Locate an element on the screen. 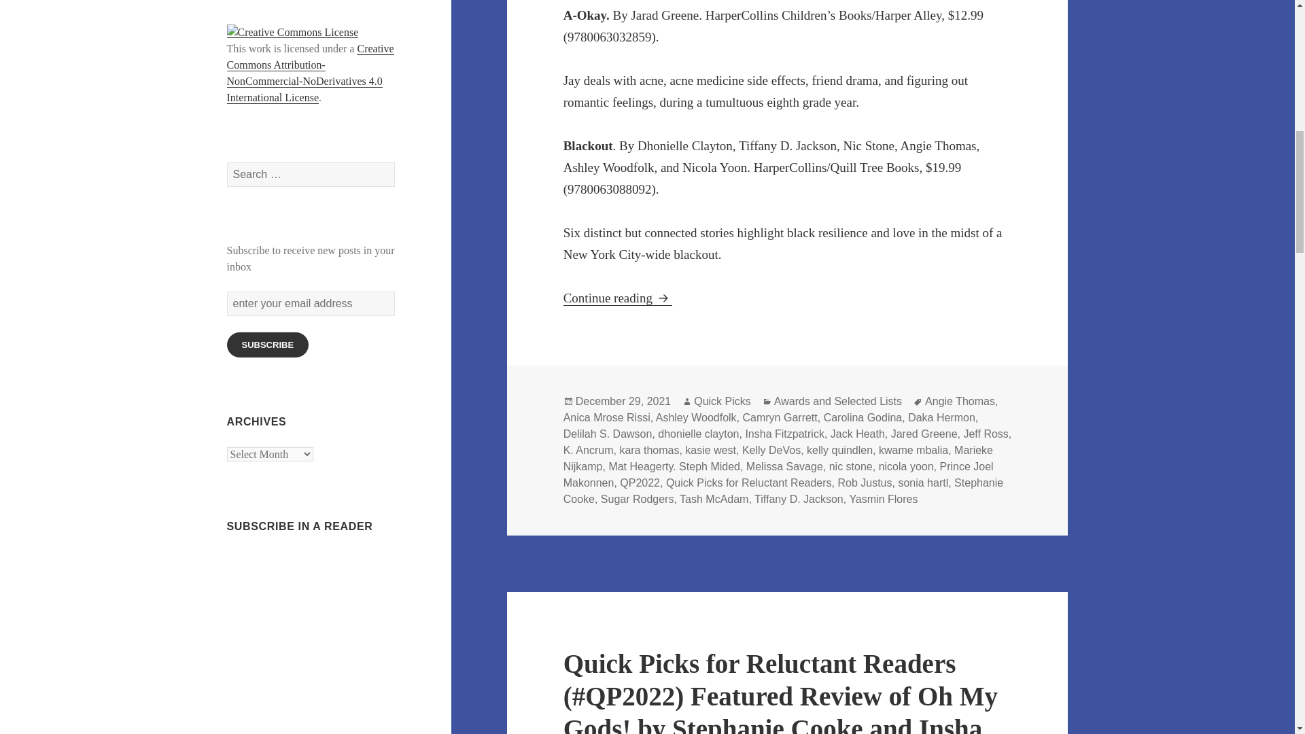 This screenshot has height=734, width=1305. SUBSCRIBE is located at coordinates (268, 345).